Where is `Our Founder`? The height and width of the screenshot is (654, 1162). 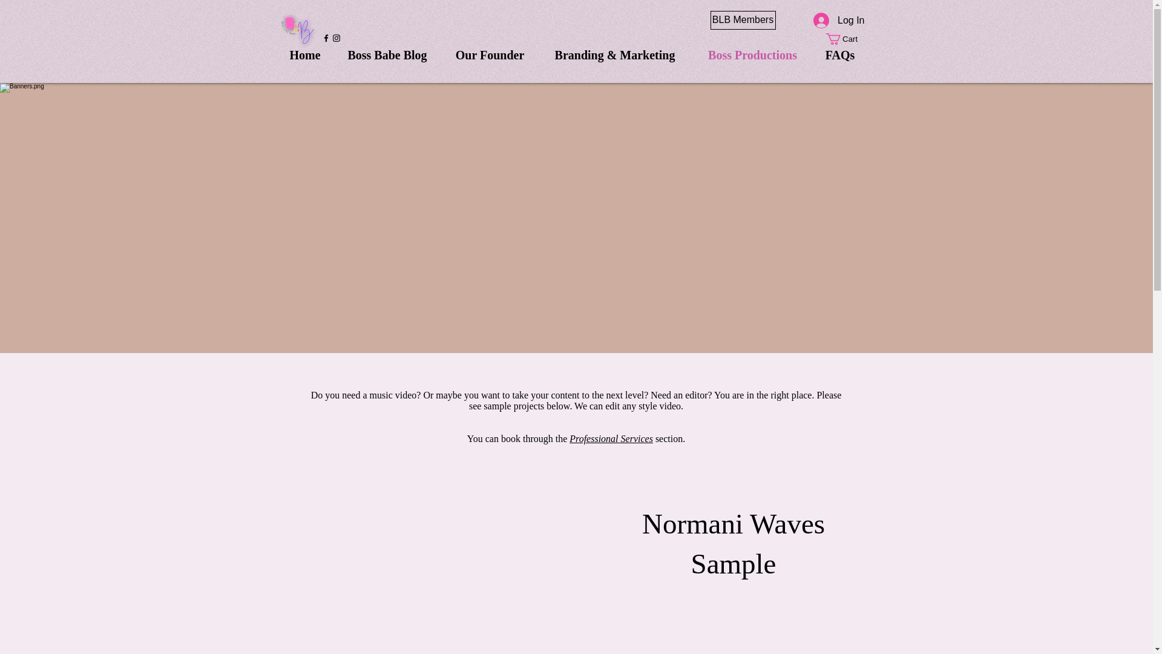
Our Founder is located at coordinates (490, 51).